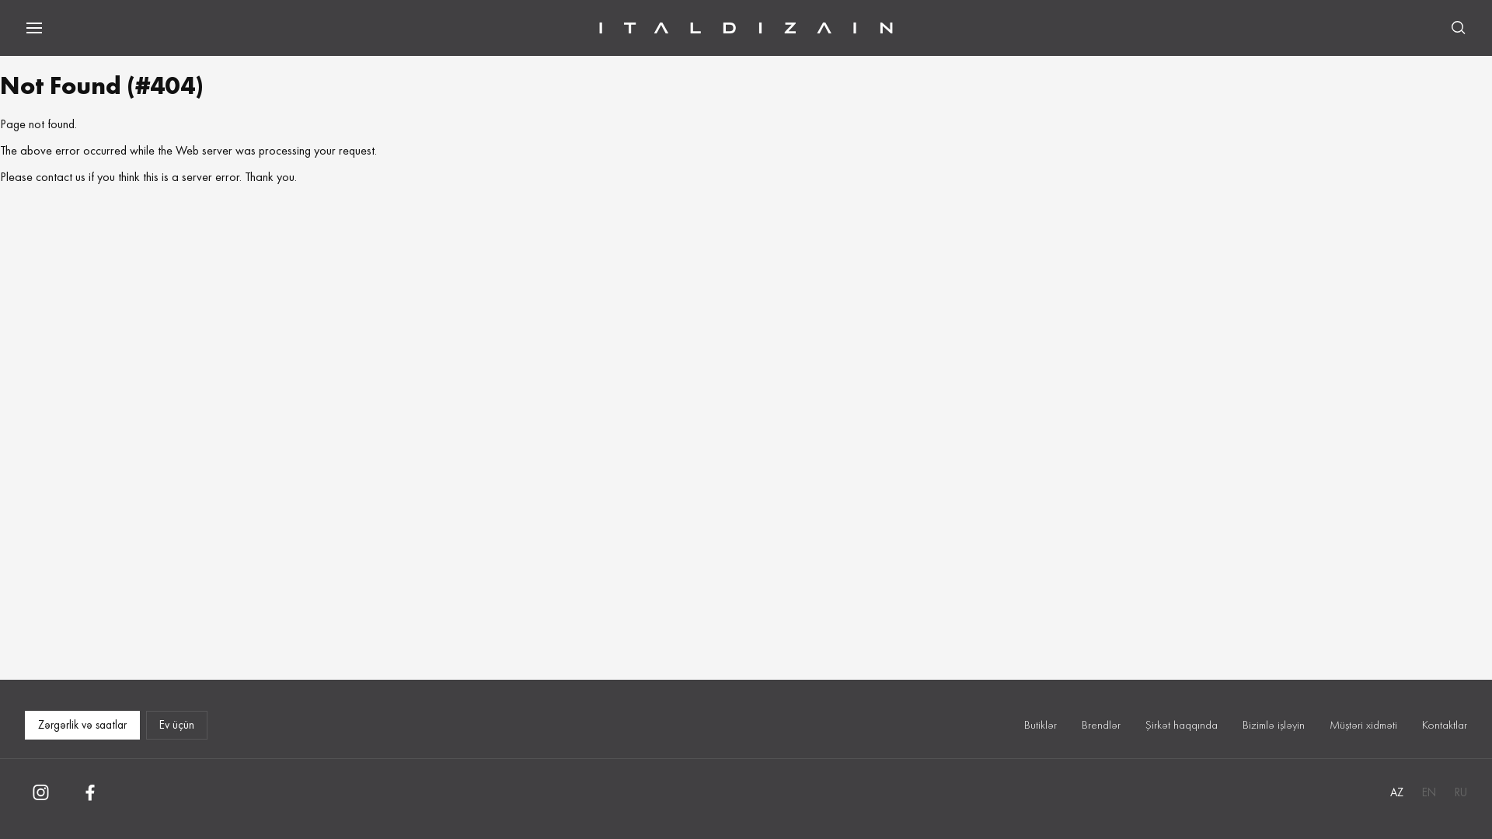  Describe the element at coordinates (1397, 792) in the screenshot. I see `AZ` at that location.